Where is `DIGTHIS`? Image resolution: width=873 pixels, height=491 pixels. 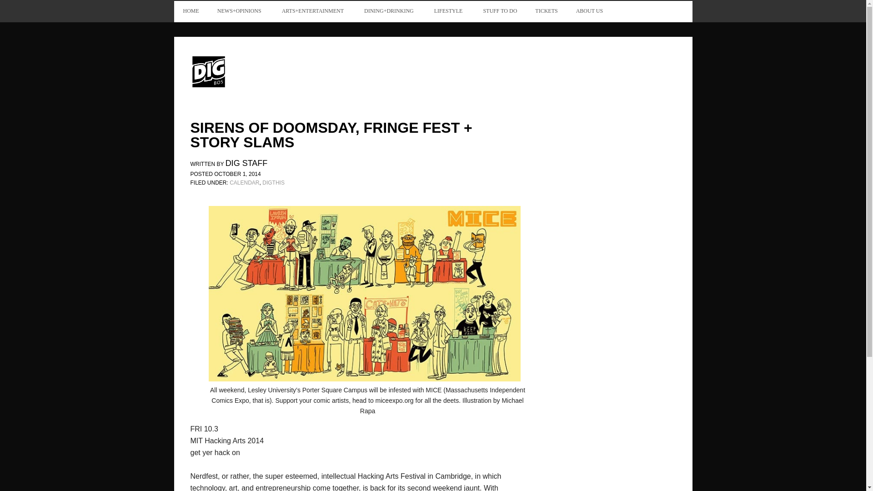 DIGTHIS is located at coordinates (273, 183).